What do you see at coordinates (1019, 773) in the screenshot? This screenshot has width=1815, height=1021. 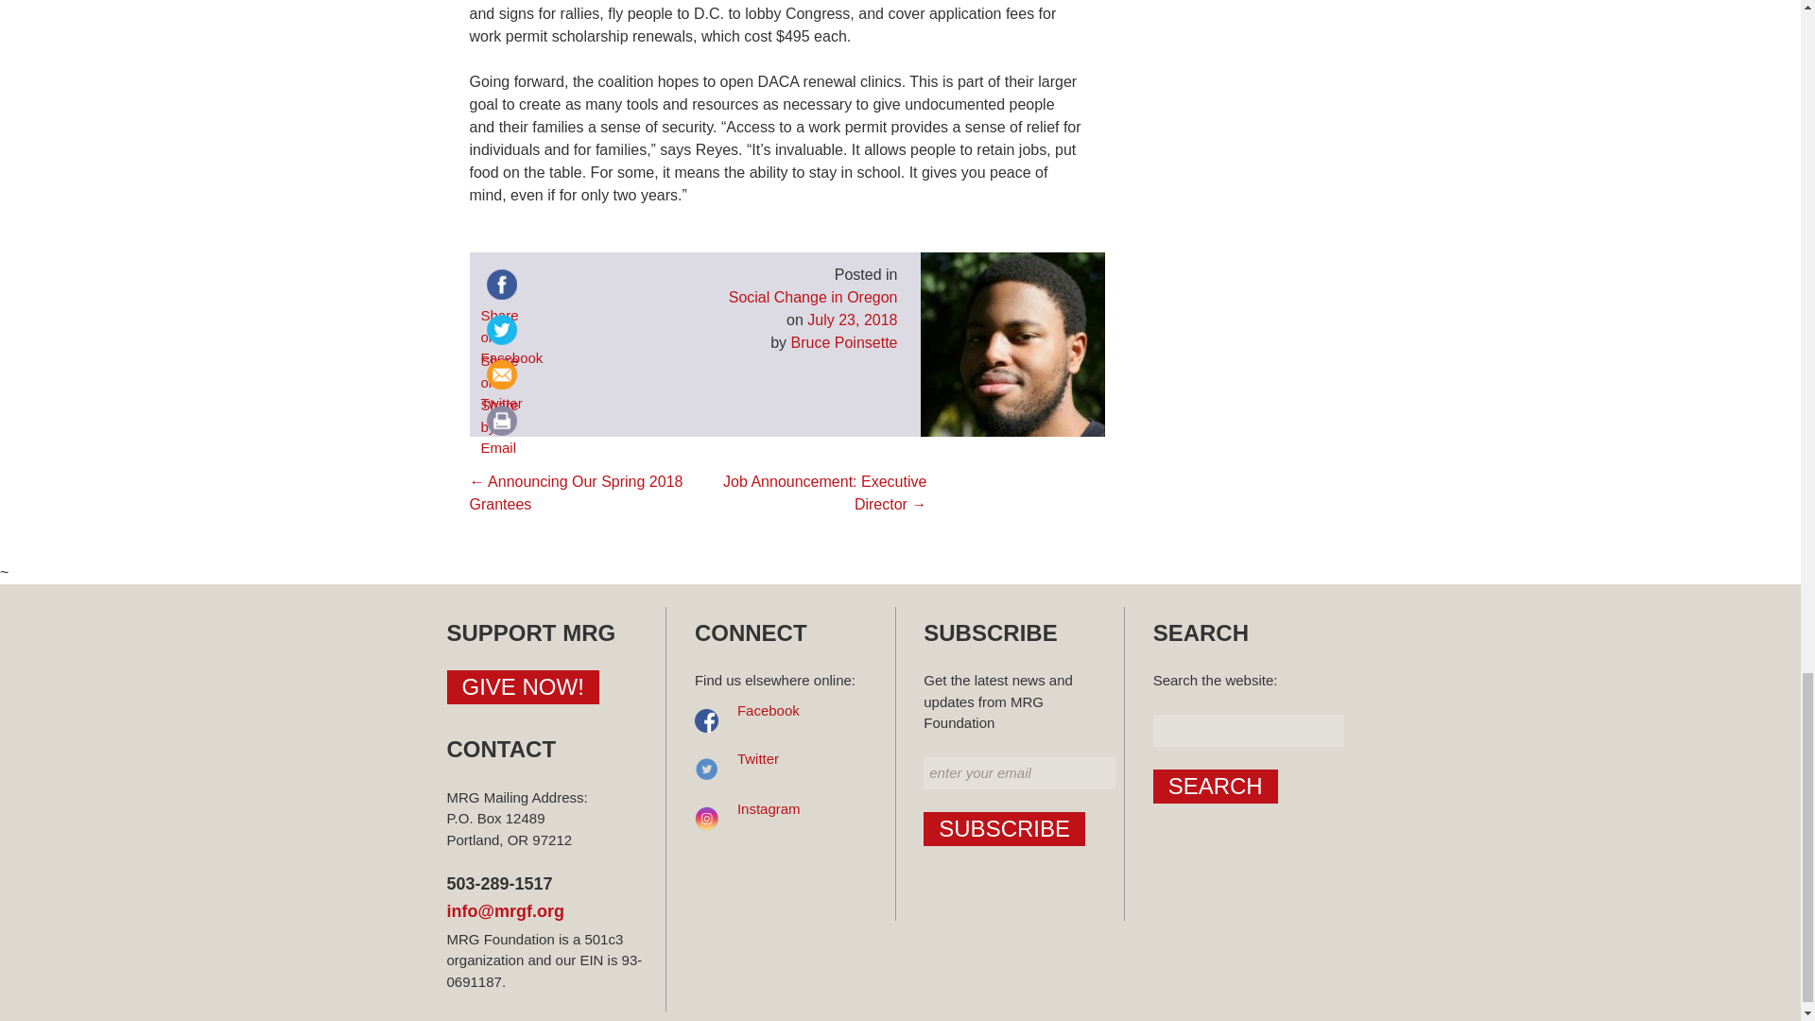 I see `enter your email` at bounding box center [1019, 773].